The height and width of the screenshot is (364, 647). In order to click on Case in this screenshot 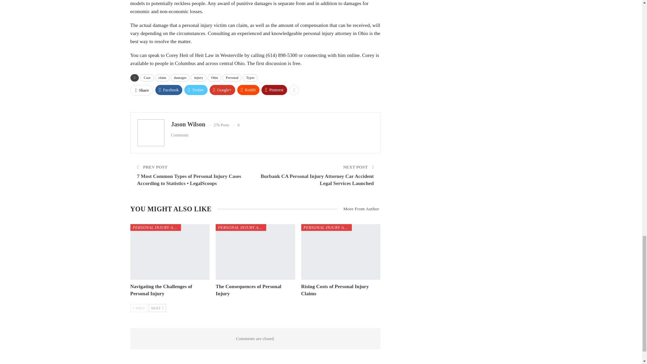, I will do `click(147, 78)`.